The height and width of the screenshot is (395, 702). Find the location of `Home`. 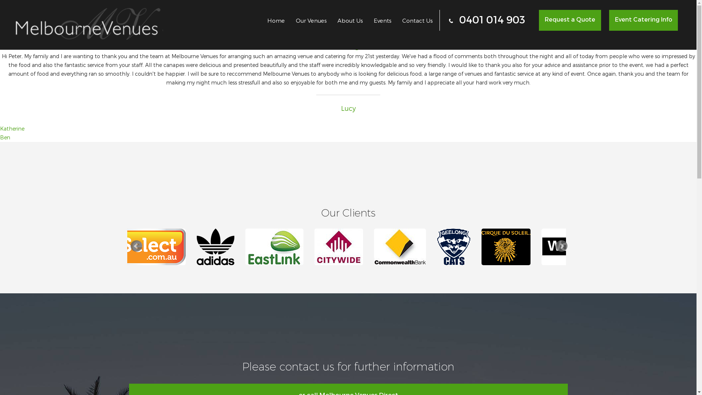

Home is located at coordinates (276, 20).